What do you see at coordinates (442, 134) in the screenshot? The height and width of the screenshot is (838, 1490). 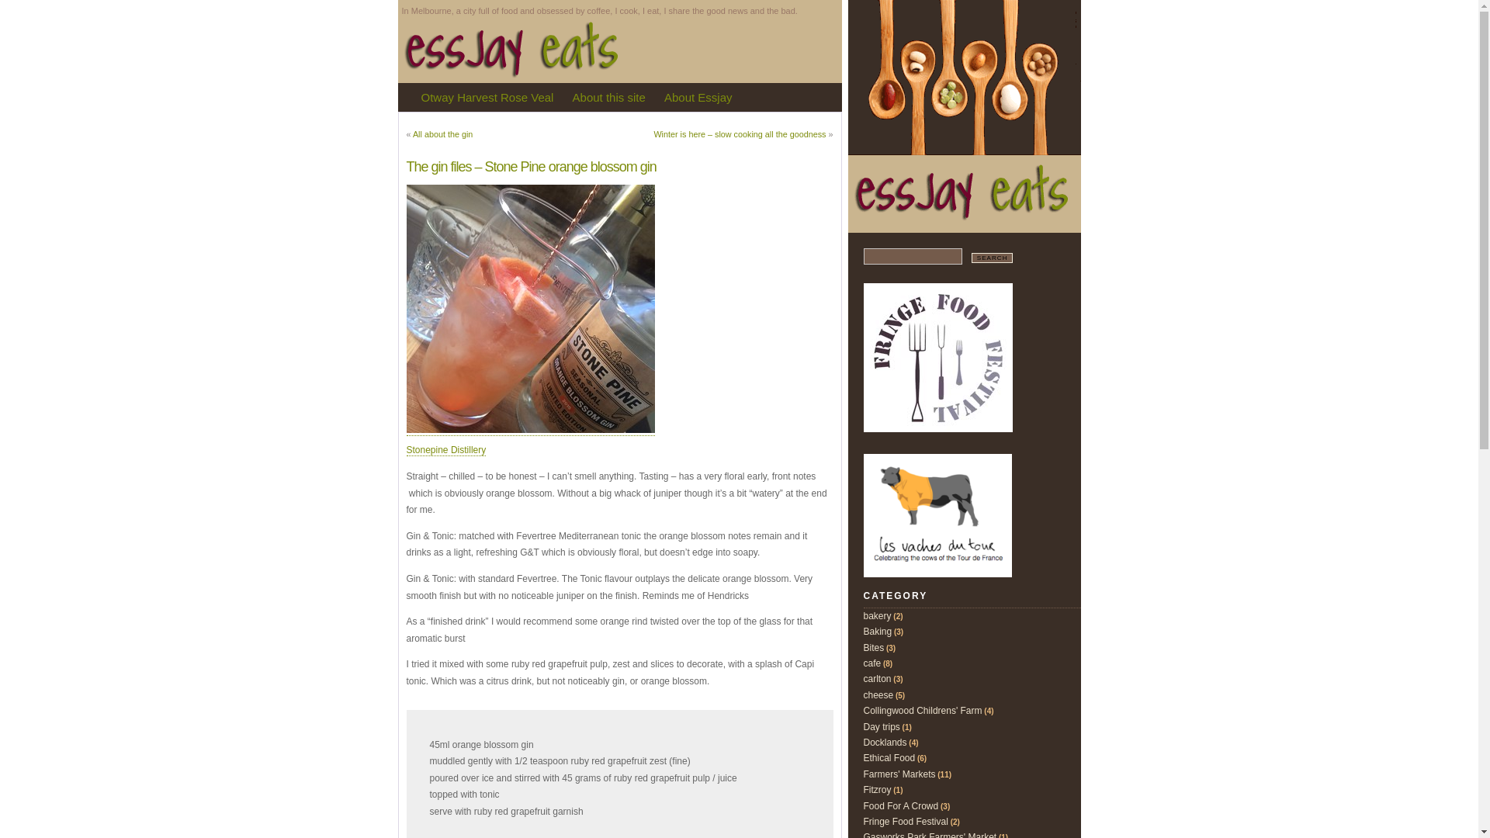 I see `All about the gin` at bounding box center [442, 134].